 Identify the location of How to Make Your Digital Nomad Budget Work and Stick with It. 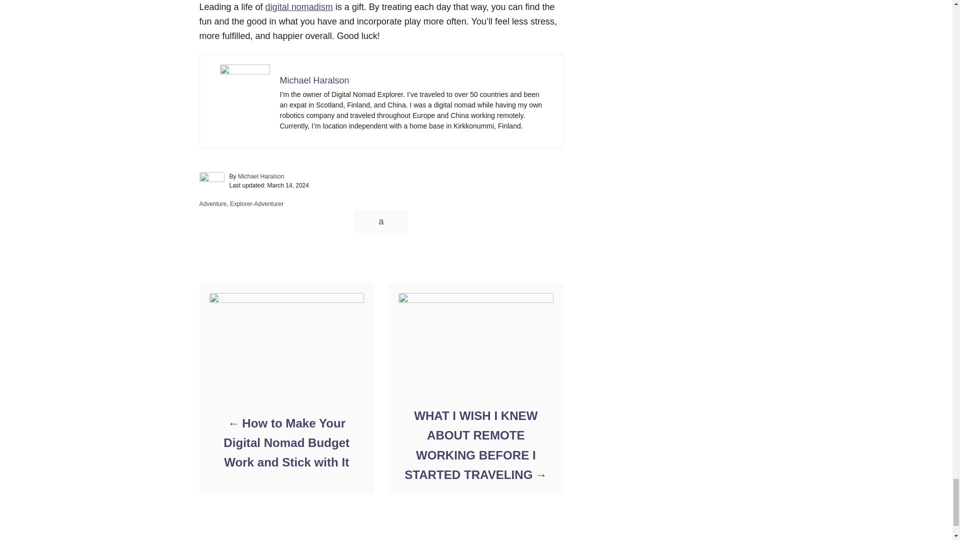
(286, 443).